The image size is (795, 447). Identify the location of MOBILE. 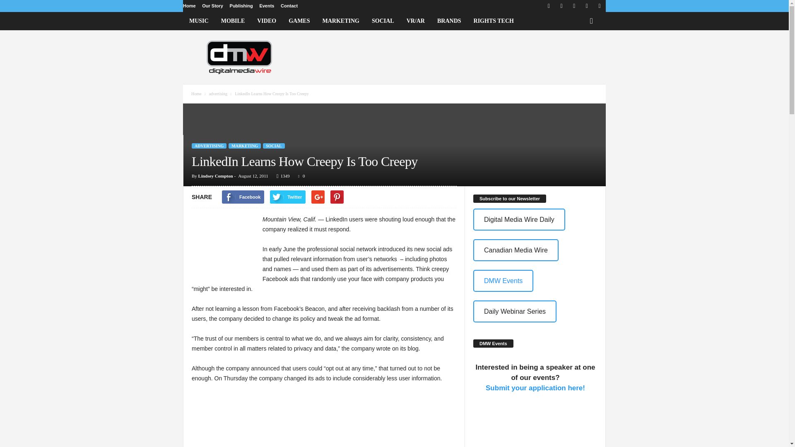
(233, 21).